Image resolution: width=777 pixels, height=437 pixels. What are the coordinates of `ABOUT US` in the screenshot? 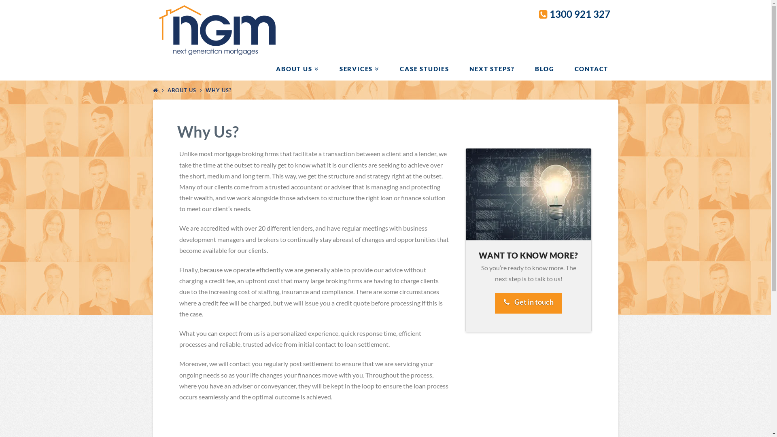 It's located at (297, 69).